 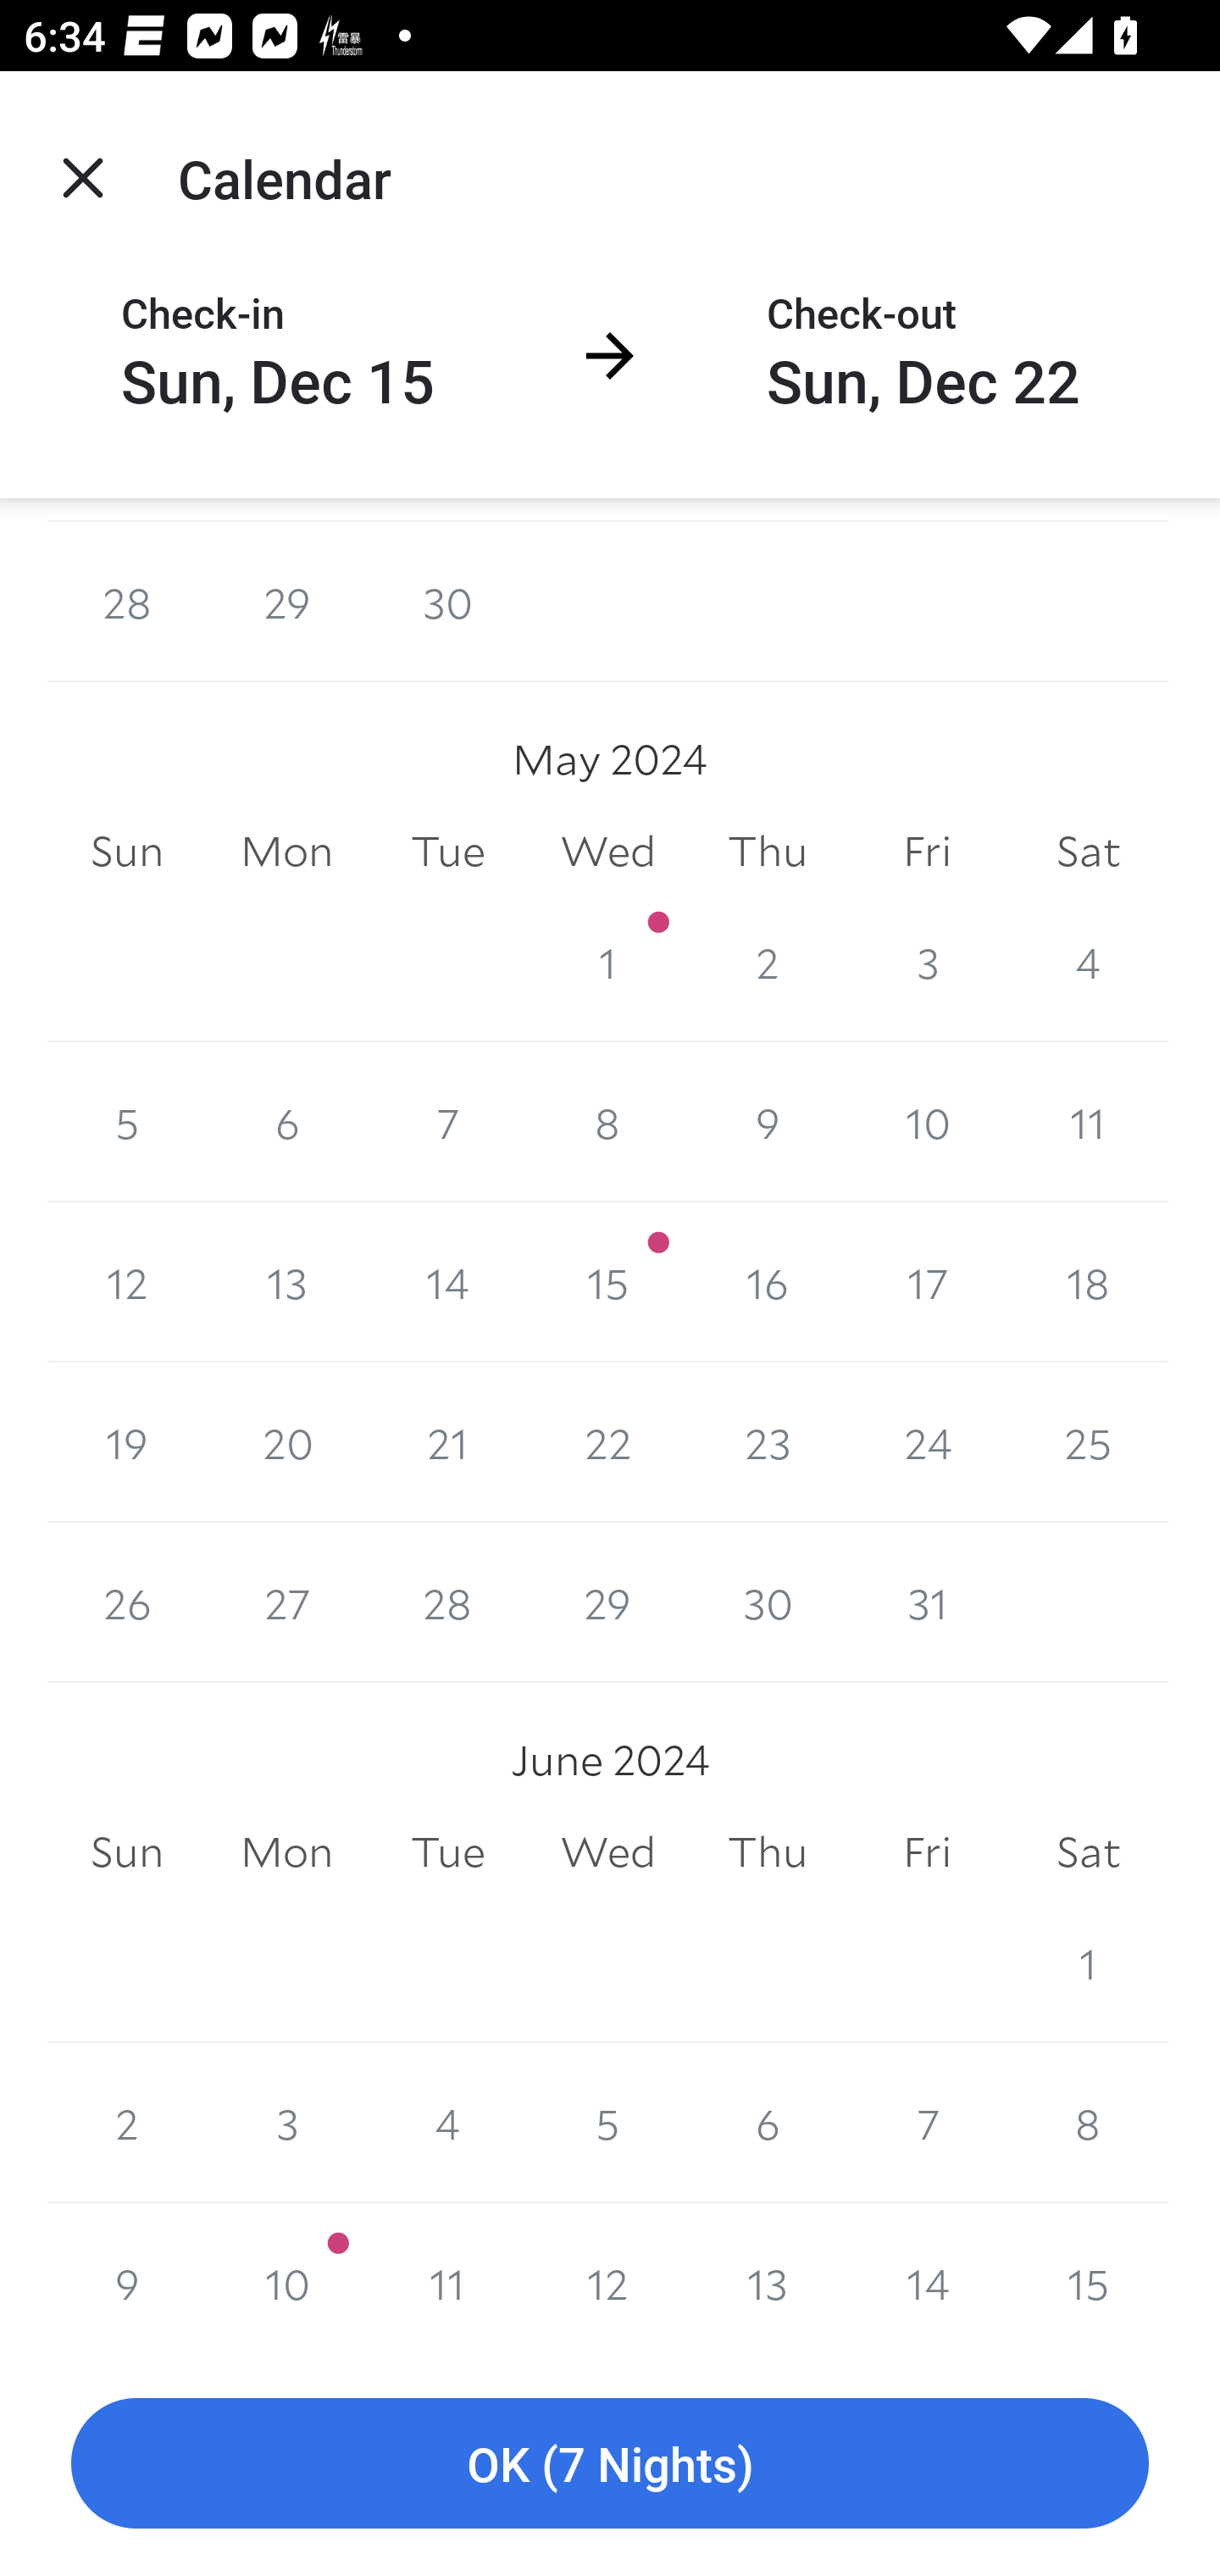 What do you see at coordinates (286, 602) in the screenshot?
I see `29 29 April 2024` at bounding box center [286, 602].